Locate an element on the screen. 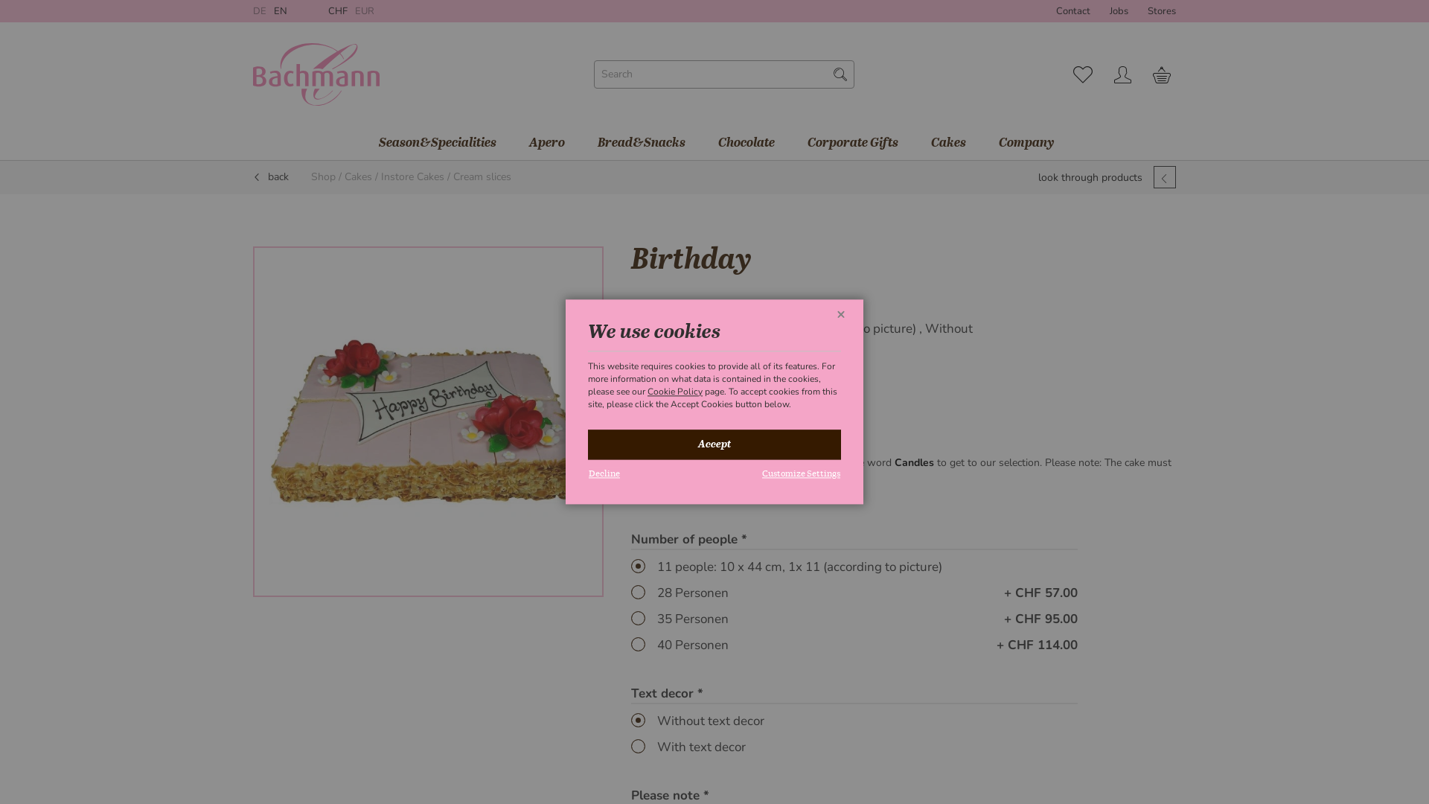  Contact is located at coordinates (1073, 11).